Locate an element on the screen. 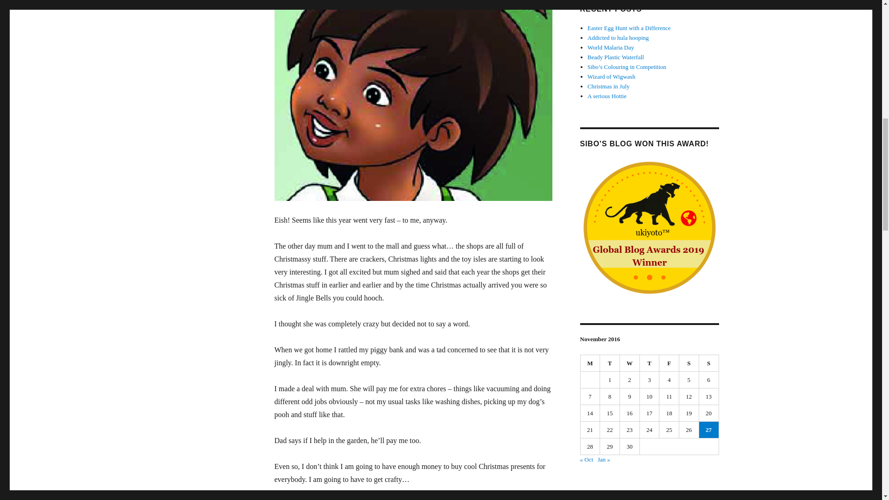  Saturday is located at coordinates (689, 363).